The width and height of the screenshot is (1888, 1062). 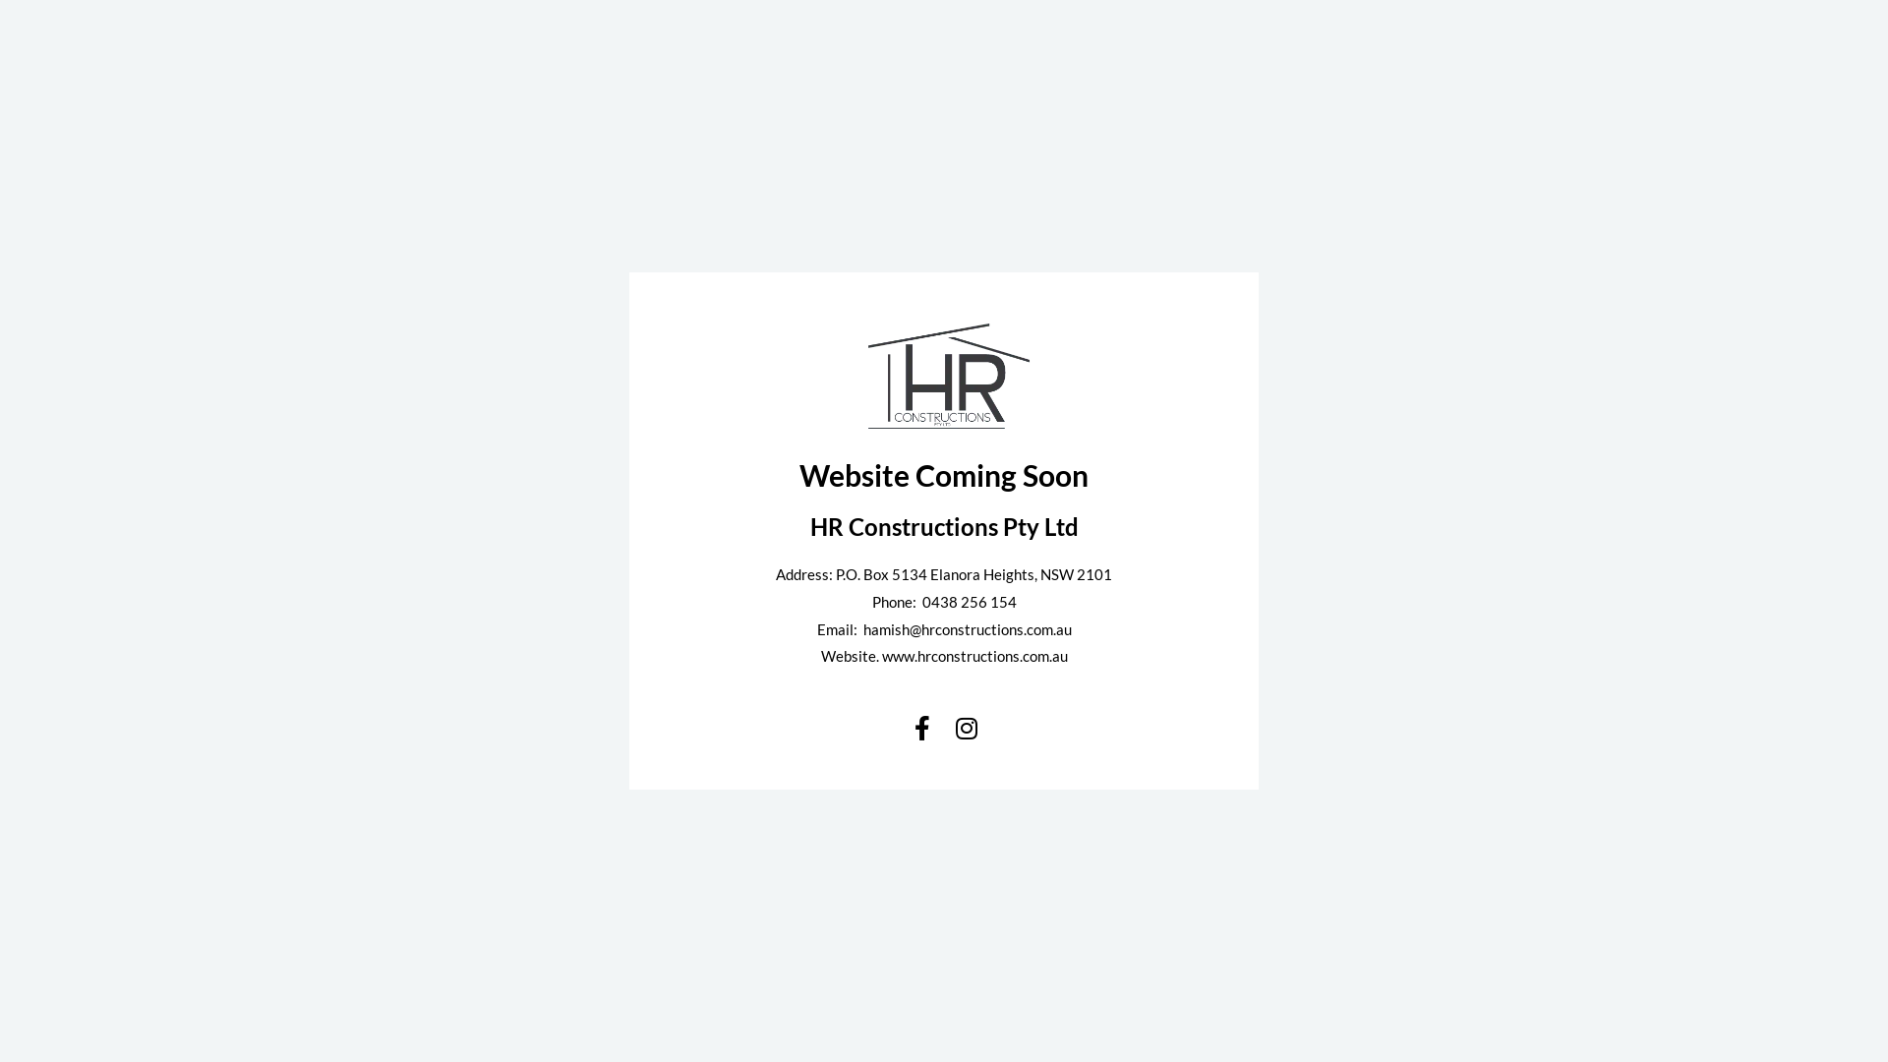 I want to click on Facebook-f, so click(x=922, y=728).